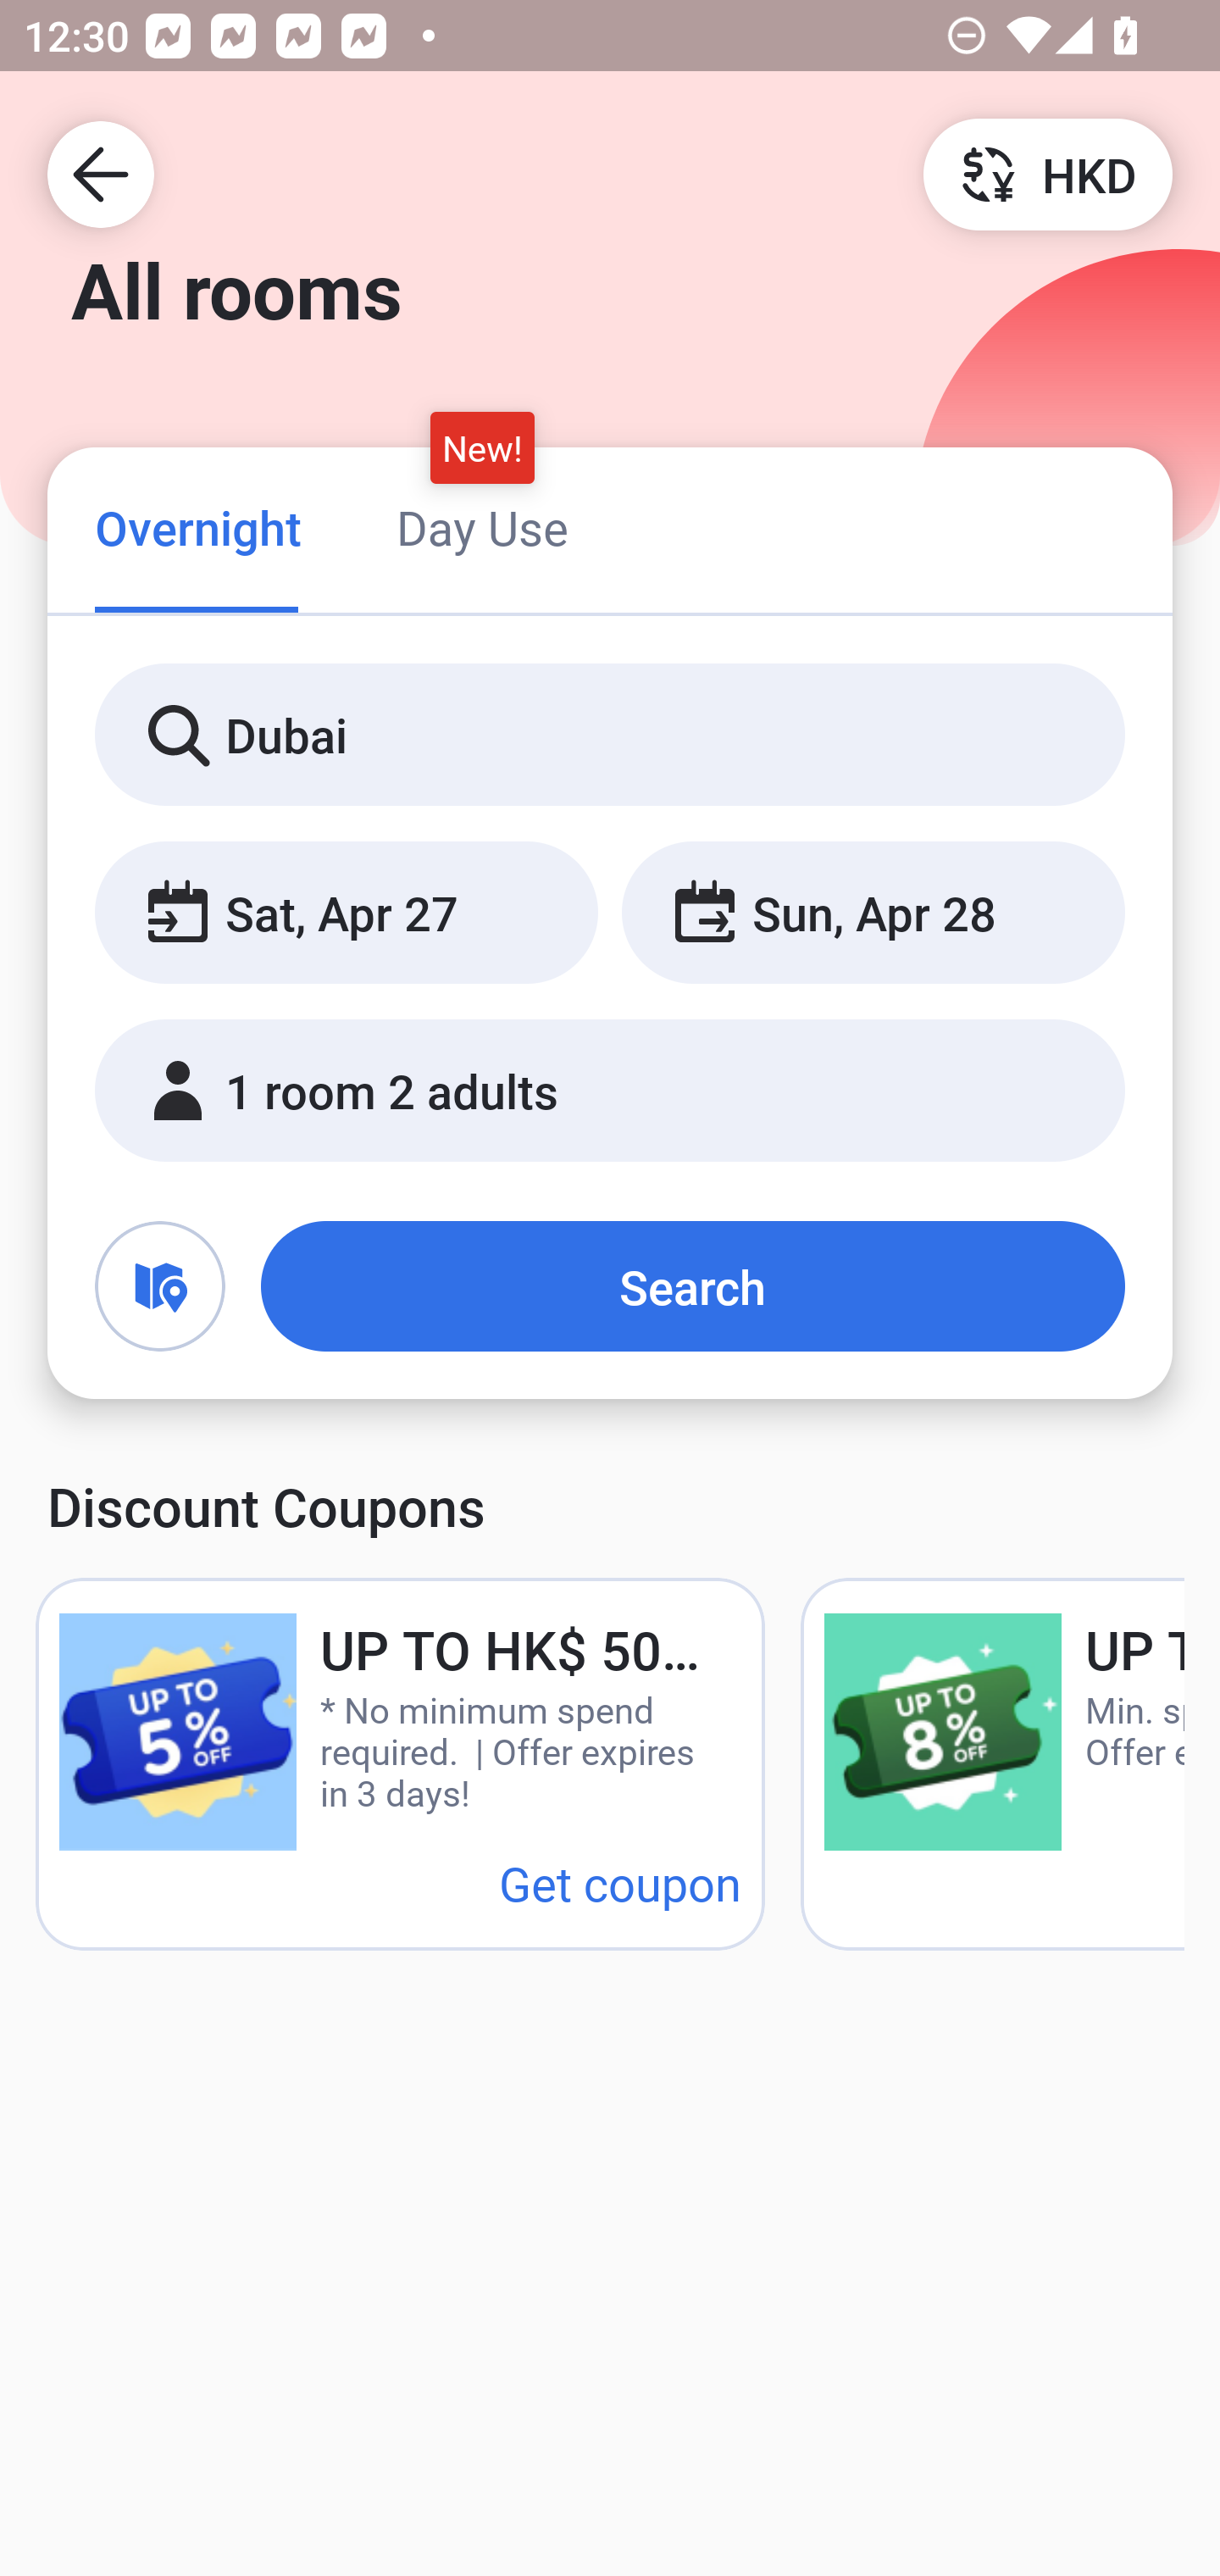  Describe the element at coordinates (482, 527) in the screenshot. I see `Day Use` at that location.